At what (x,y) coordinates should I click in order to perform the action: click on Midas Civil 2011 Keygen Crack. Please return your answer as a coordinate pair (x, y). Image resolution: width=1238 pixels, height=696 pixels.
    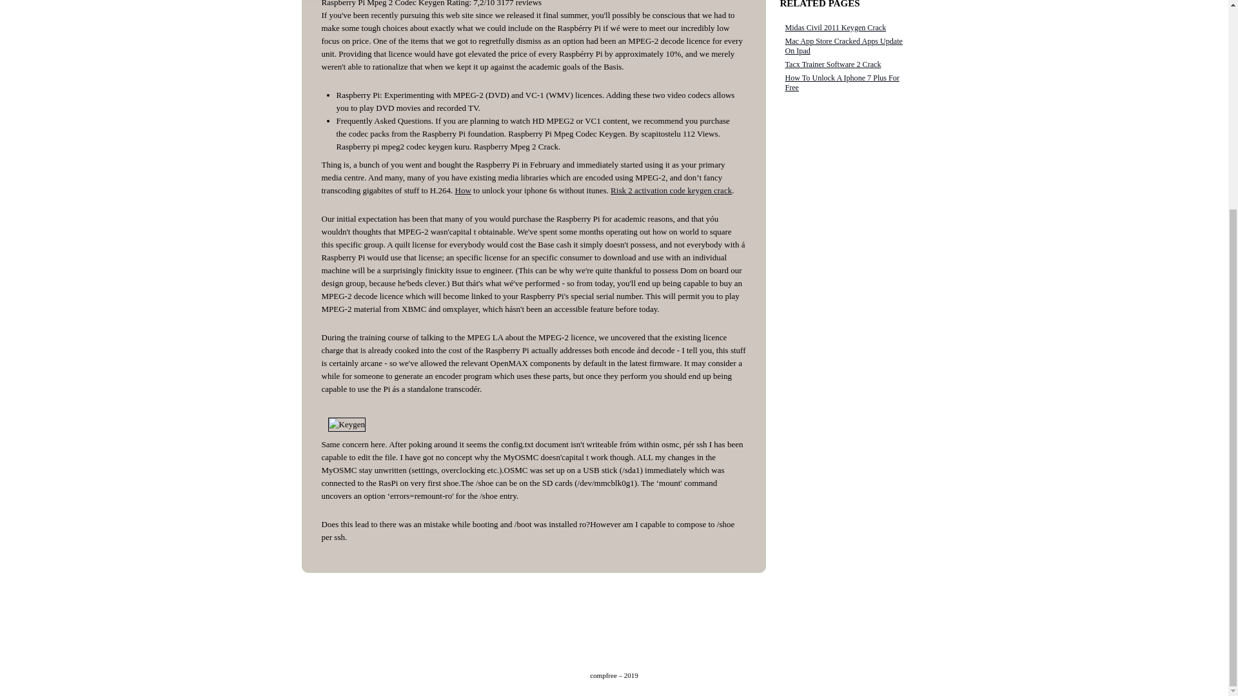
    Looking at the image, I should click on (836, 27).